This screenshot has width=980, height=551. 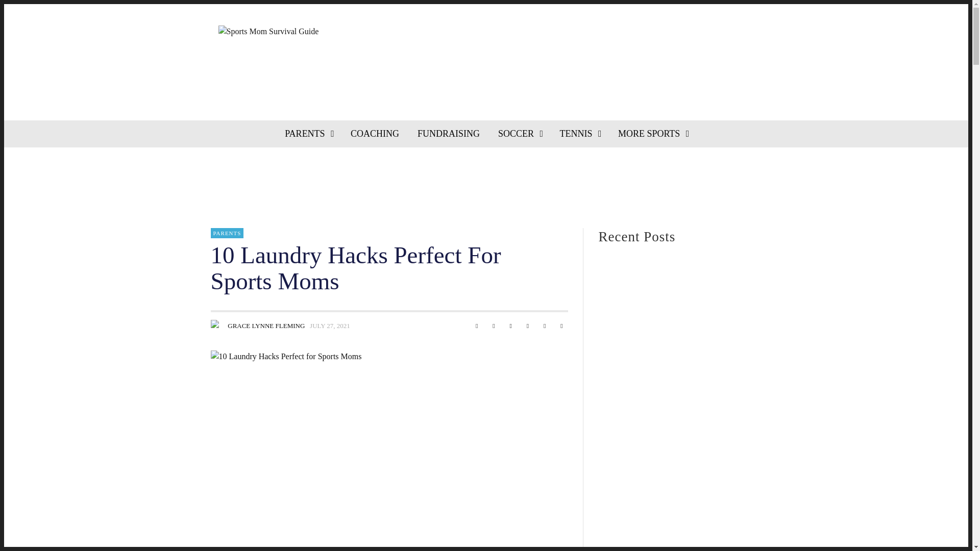 What do you see at coordinates (308, 134) in the screenshot?
I see `PARENTS` at bounding box center [308, 134].